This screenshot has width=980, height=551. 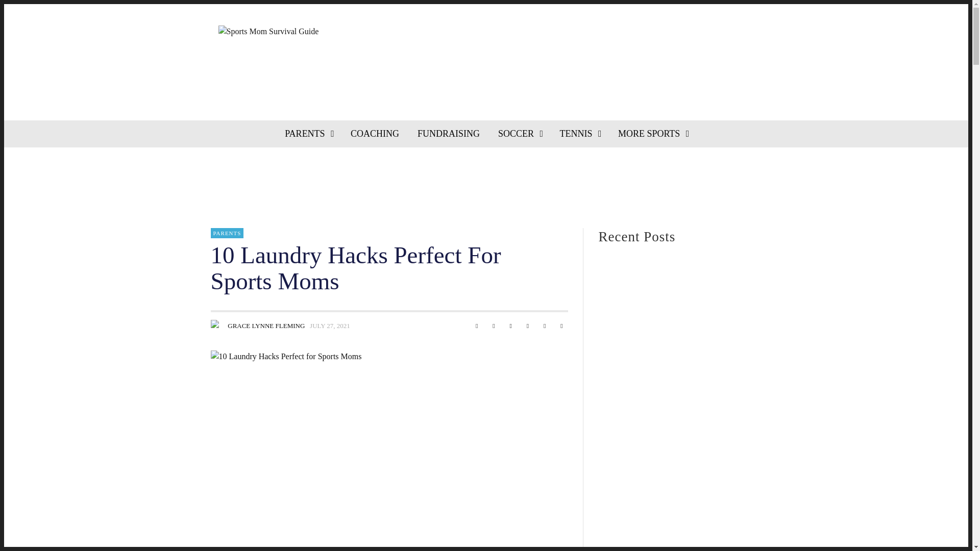 What do you see at coordinates (308, 134) in the screenshot?
I see `PARENTS` at bounding box center [308, 134].